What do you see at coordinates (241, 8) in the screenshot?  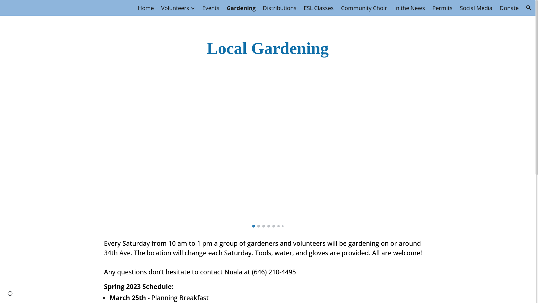 I see `Gardening` at bounding box center [241, 8].